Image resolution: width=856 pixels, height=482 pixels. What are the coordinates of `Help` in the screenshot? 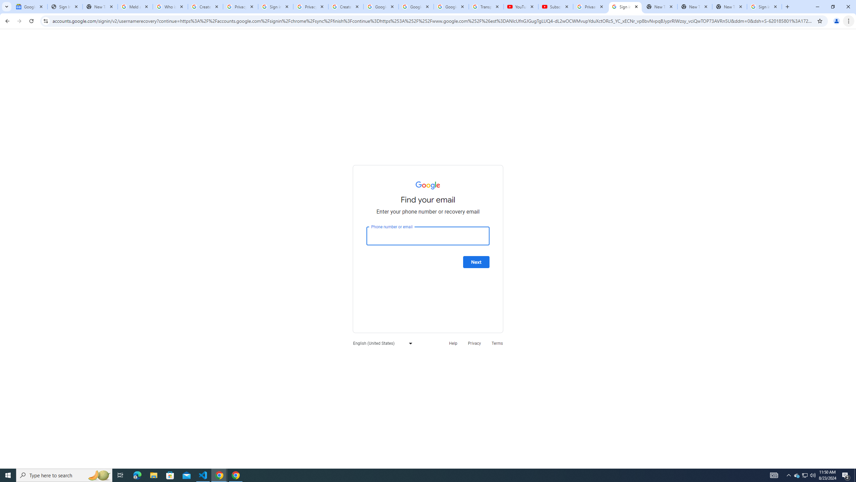 It's located at (453, 343).